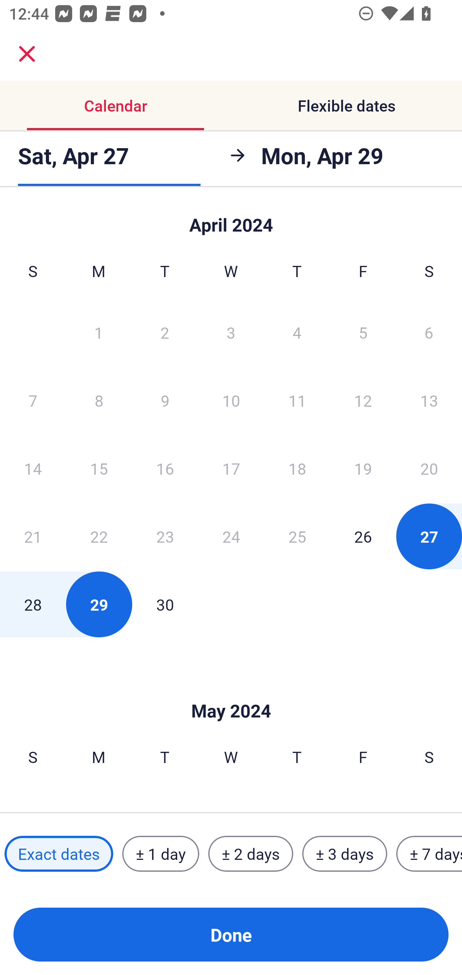  Describe the element at coordinates (429, 332) in the screenshot. I see `6 Saturday, April 6, 2024` at that location.